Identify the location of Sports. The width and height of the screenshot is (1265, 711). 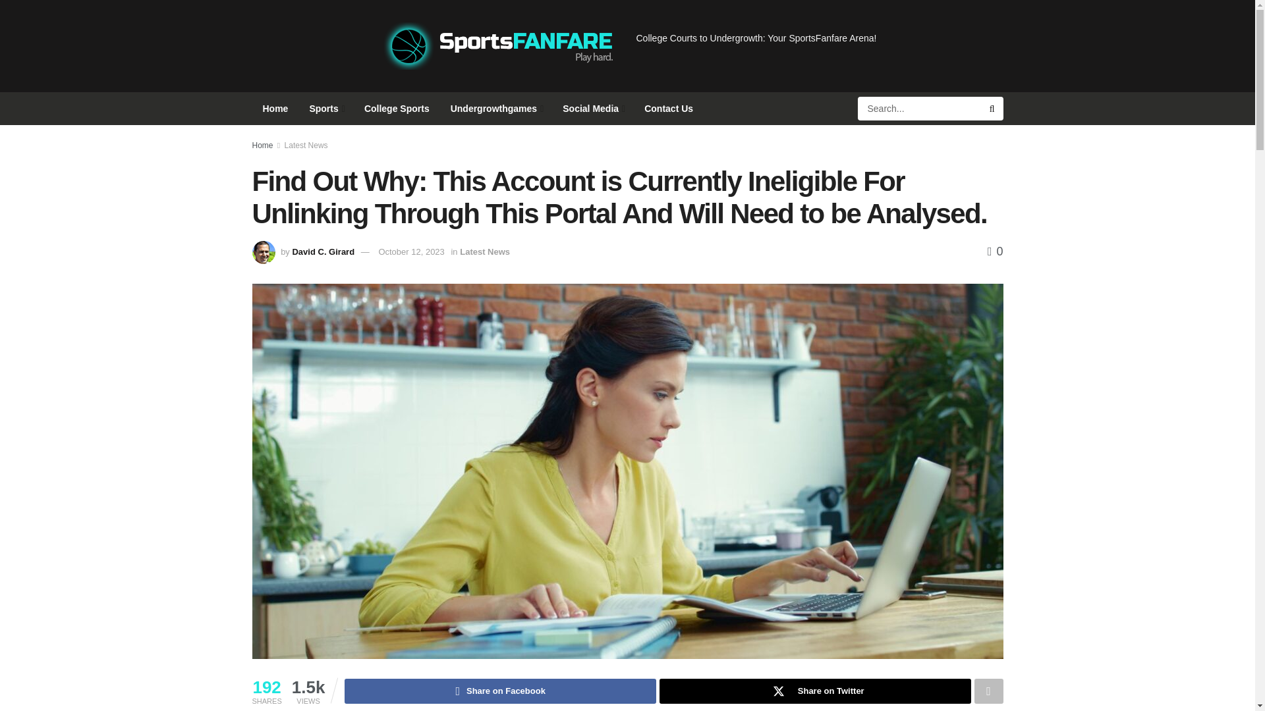
(325, 109).